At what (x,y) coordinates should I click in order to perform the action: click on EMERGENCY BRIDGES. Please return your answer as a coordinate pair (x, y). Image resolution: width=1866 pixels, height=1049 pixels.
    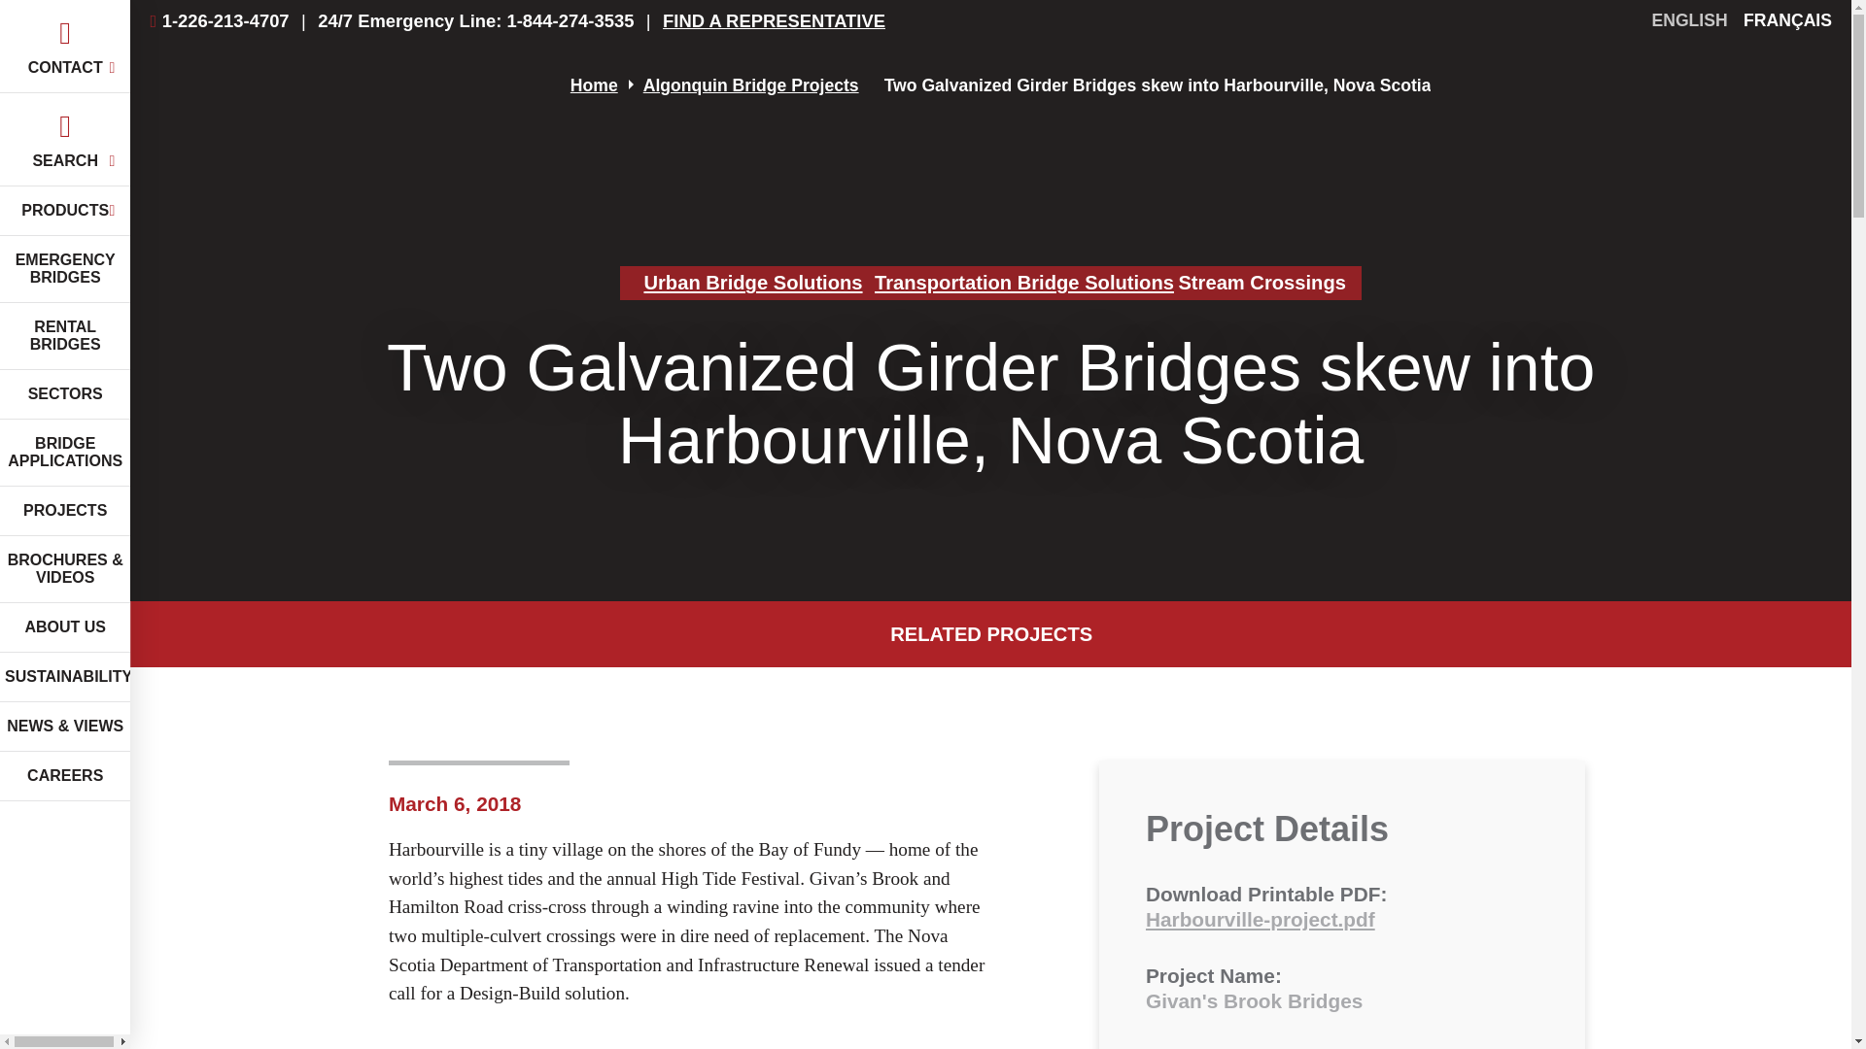
    Looking at the image, I should click on (65, 270).